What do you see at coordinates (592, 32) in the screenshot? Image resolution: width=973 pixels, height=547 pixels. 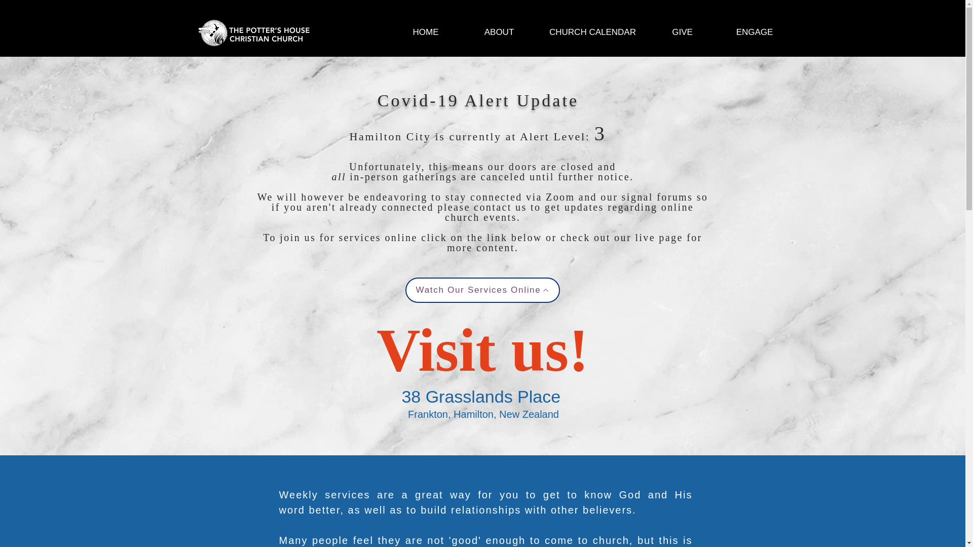 I see `CHURCH CALENDAR` at bounding box center [592, 32].